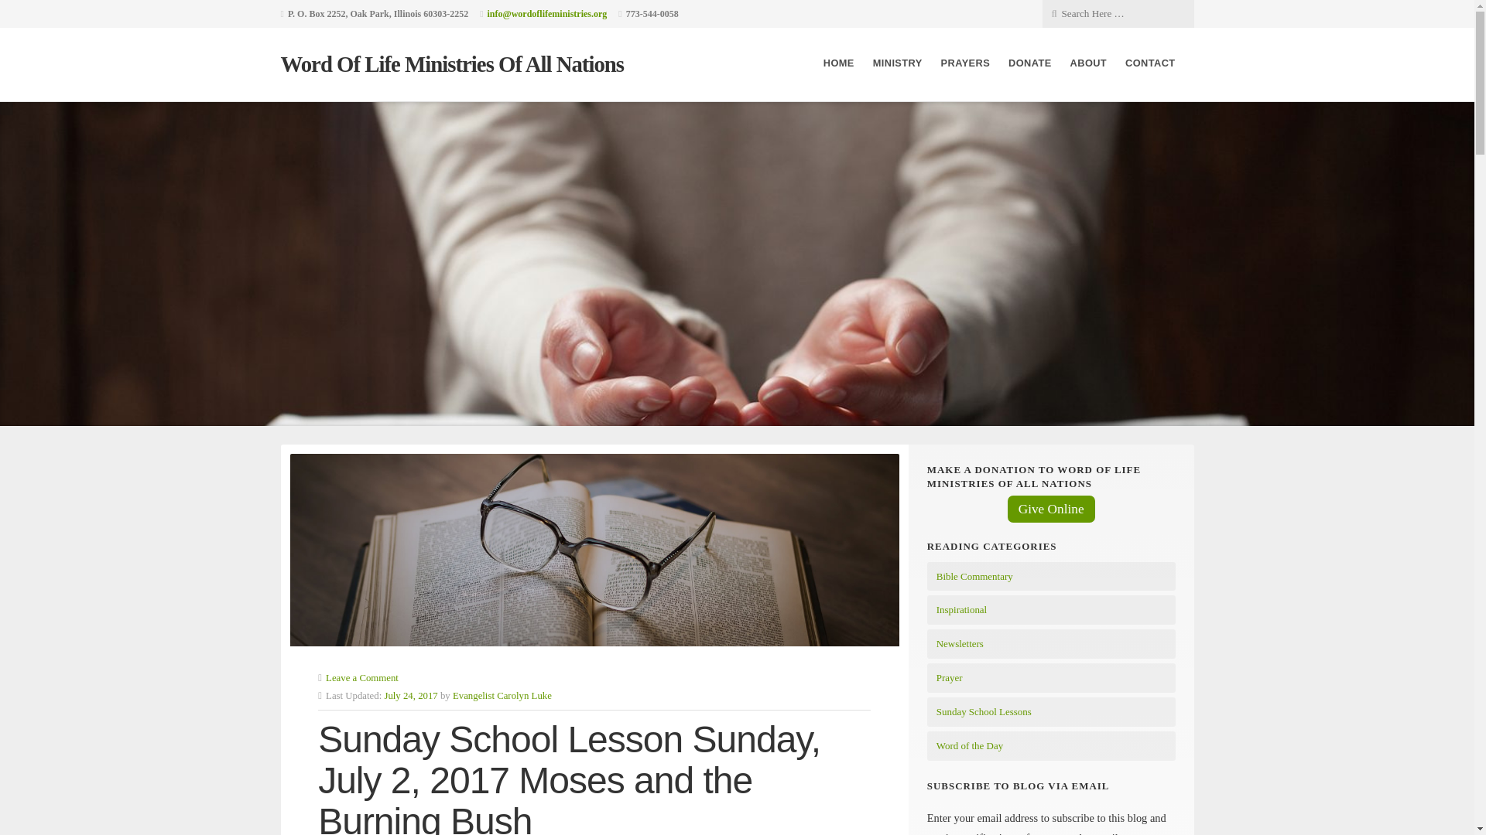 This screenshot has width=1486, height=835. What do you see at coordinates (502, 696) in the screenshot?
I see `Evangelist Carolyn Luke` at bounding box center [502, 696].